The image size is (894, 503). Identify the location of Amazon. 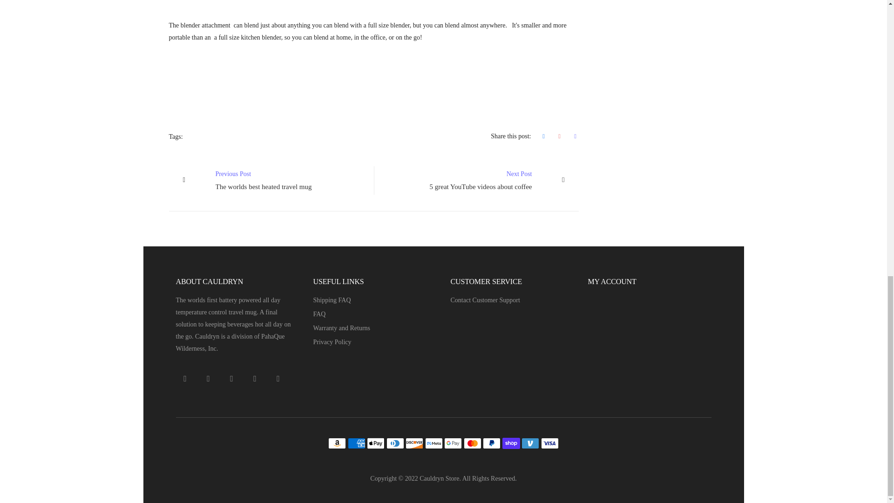
(337, 443).